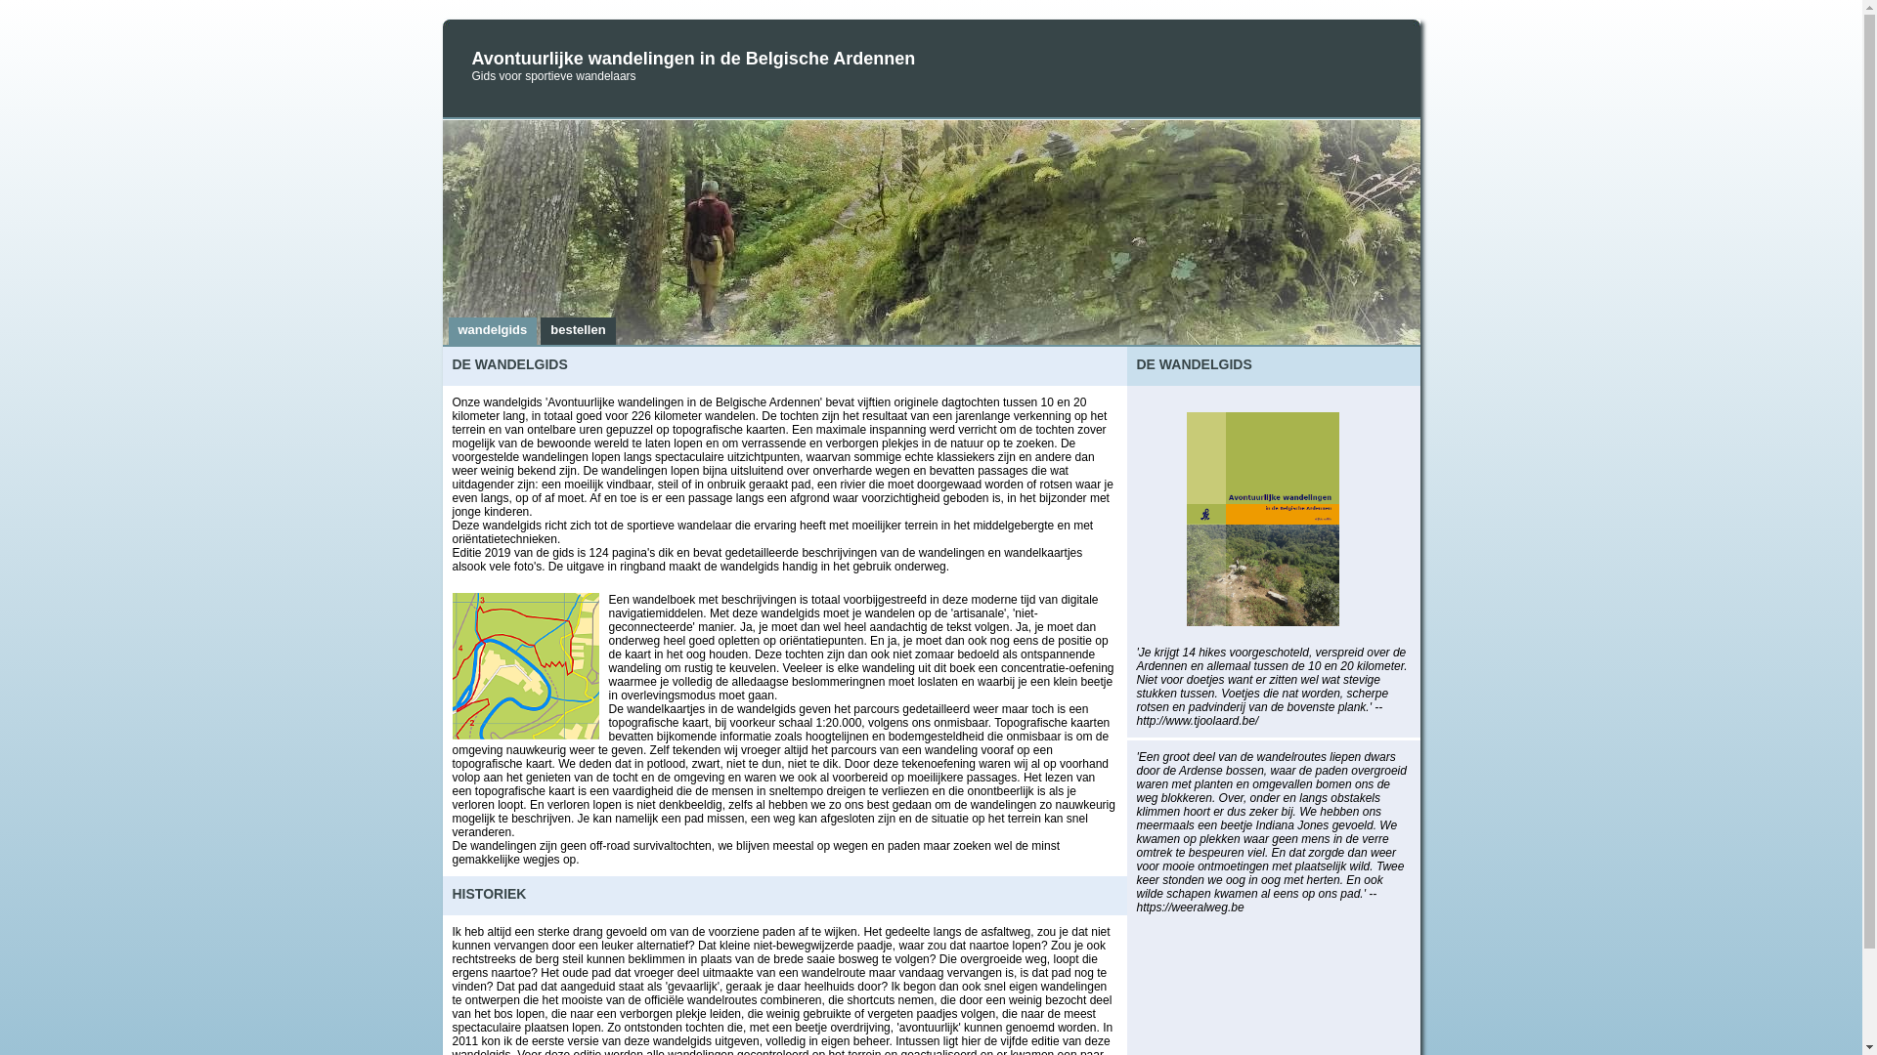 Image resolution: width=1877 pixels, height=1055 pixels. Describe the element at coordinates (1238, 511) in the screenshot. I see `neem een kijkje` at that location.